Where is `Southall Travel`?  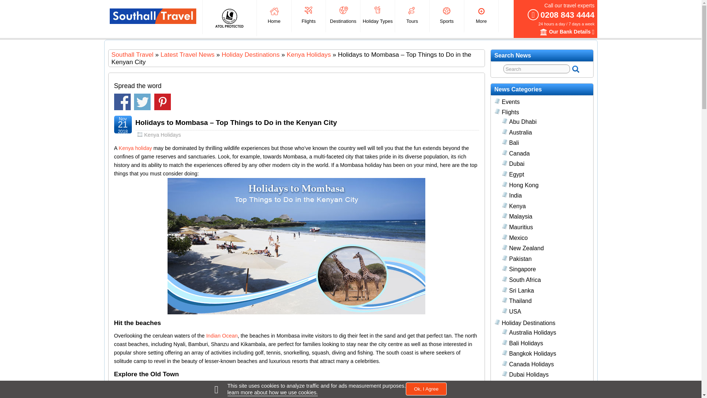
Southall Travel is located at coordinates (153, 16).